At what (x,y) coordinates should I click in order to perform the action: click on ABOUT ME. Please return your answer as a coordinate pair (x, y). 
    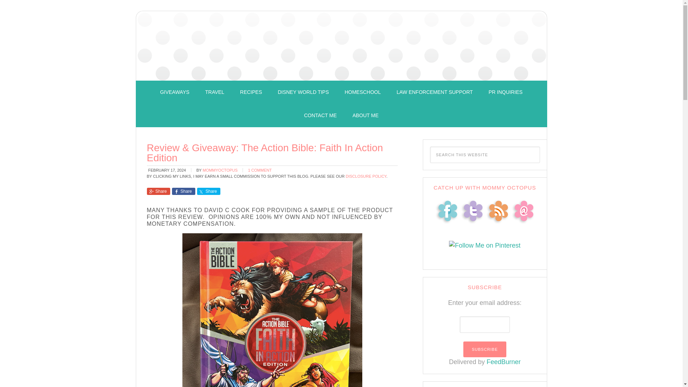
    Looking at the image, I should click on (365, 115).